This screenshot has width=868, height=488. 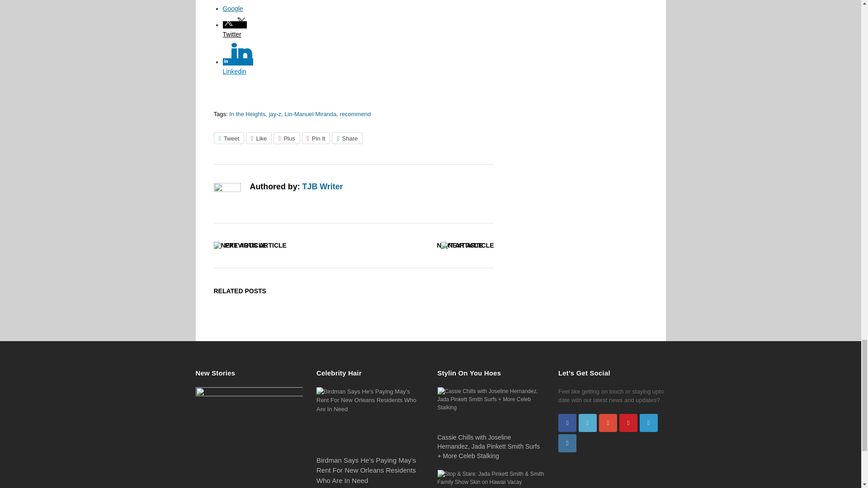 I want to click on recommend, so click(x=354, y=114).